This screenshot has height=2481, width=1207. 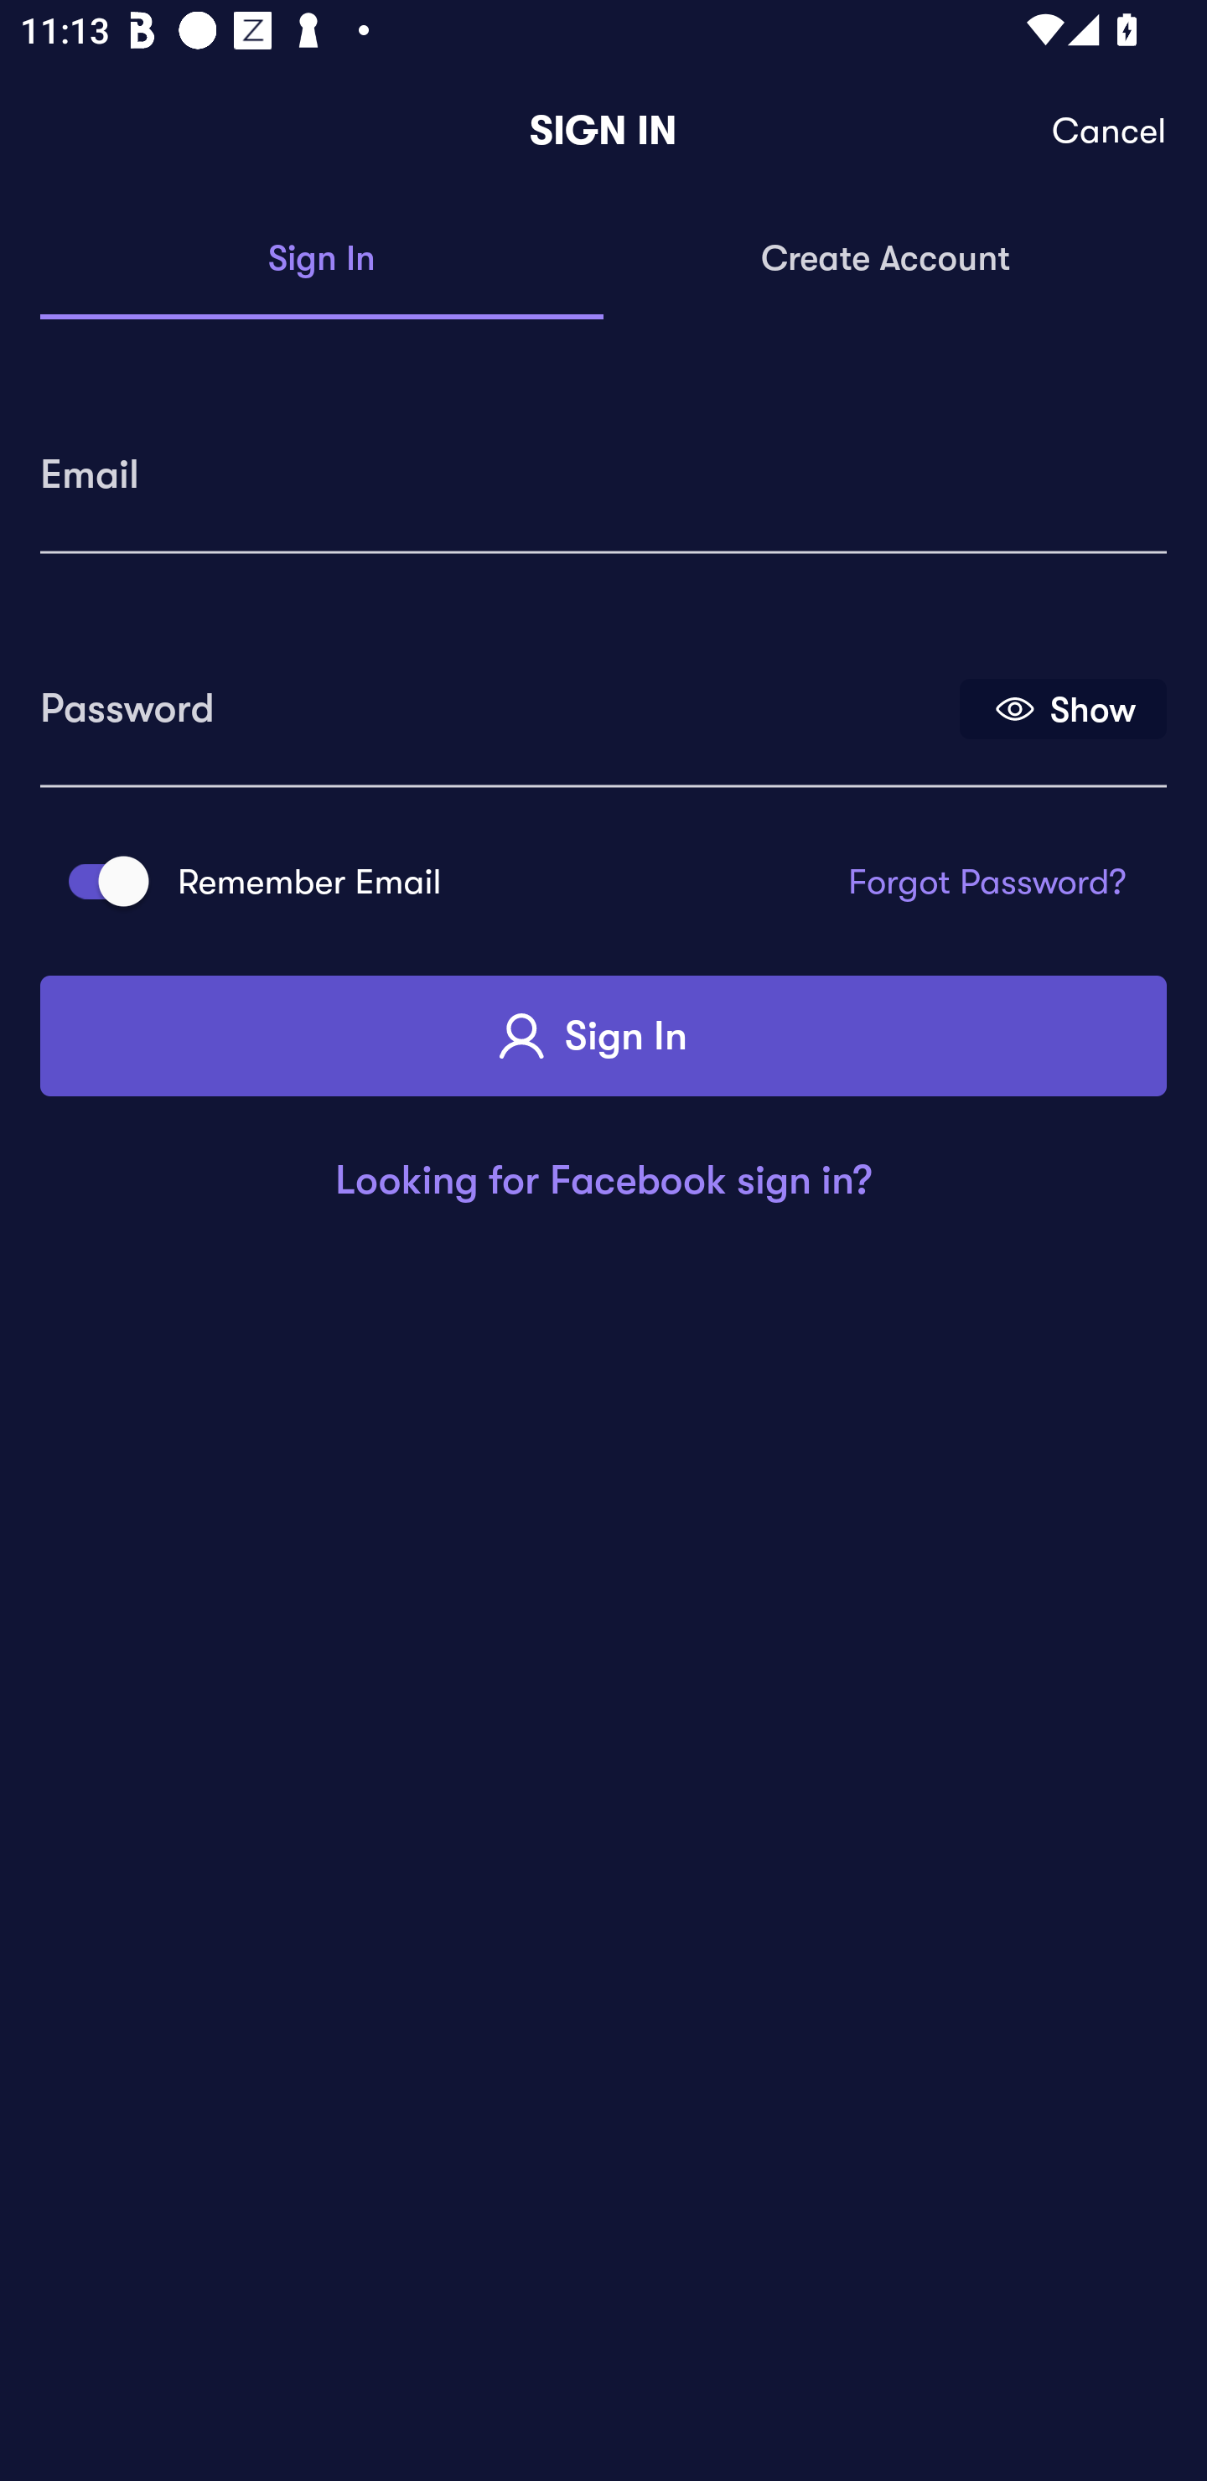 What do you see at coordinates (99, 882) in the screenshot?
I see `Remember Email` at bounding box center [99, 882].